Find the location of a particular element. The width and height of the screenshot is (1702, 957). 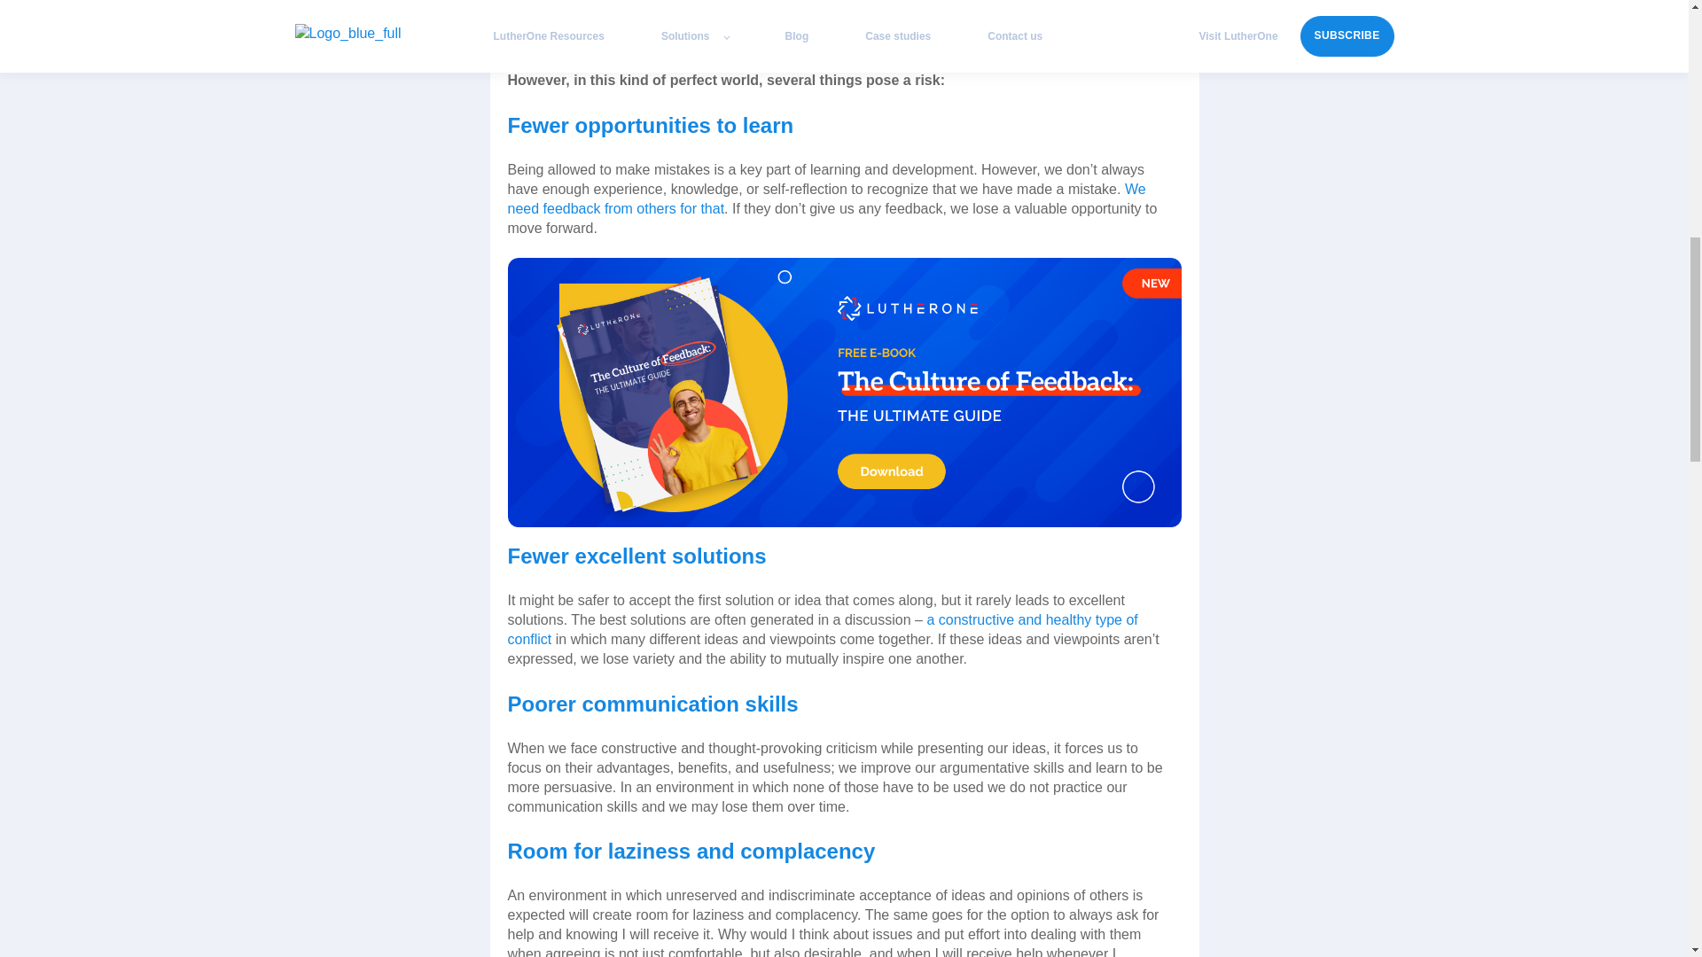

We need feedback from others for that is located at coordinates (826, 198).